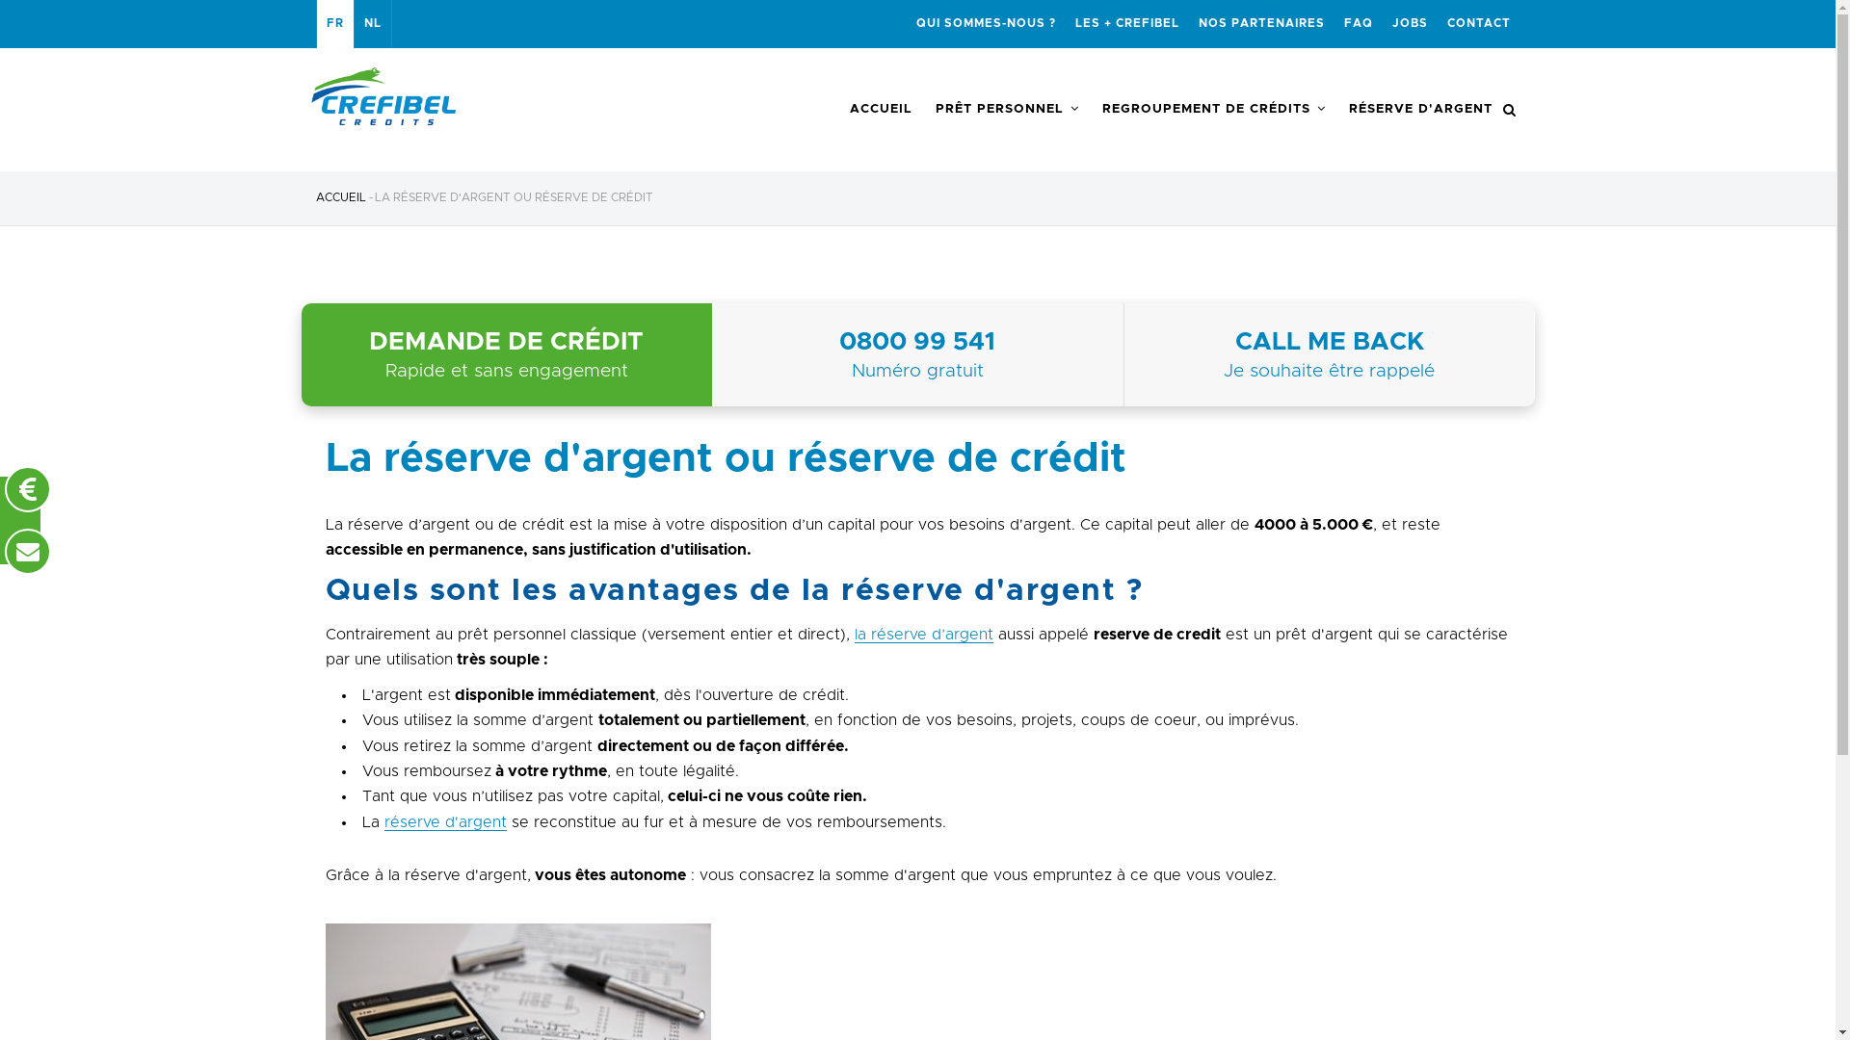 This screenshot has height=1040, width=1850. Describe the element at coordinates (881, 110) in the screenshot. I see `ACCUEIL` at that location.